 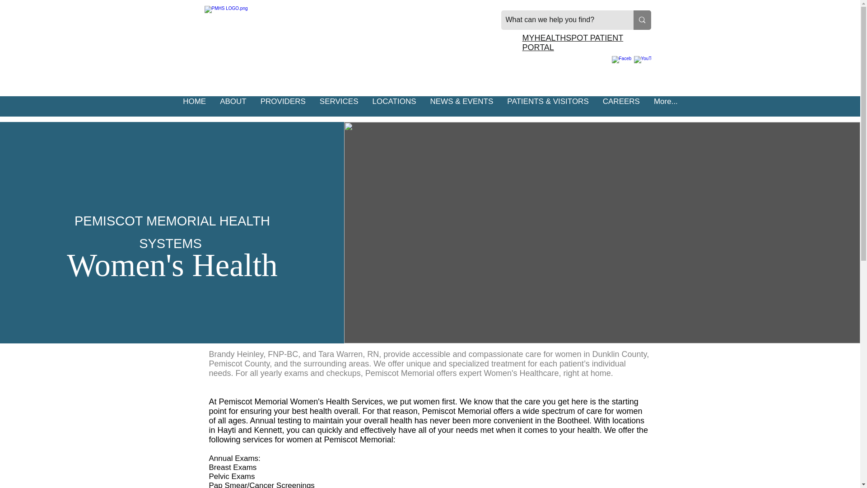 I want to click on LOCATIONS, so click(x=394, y=106).